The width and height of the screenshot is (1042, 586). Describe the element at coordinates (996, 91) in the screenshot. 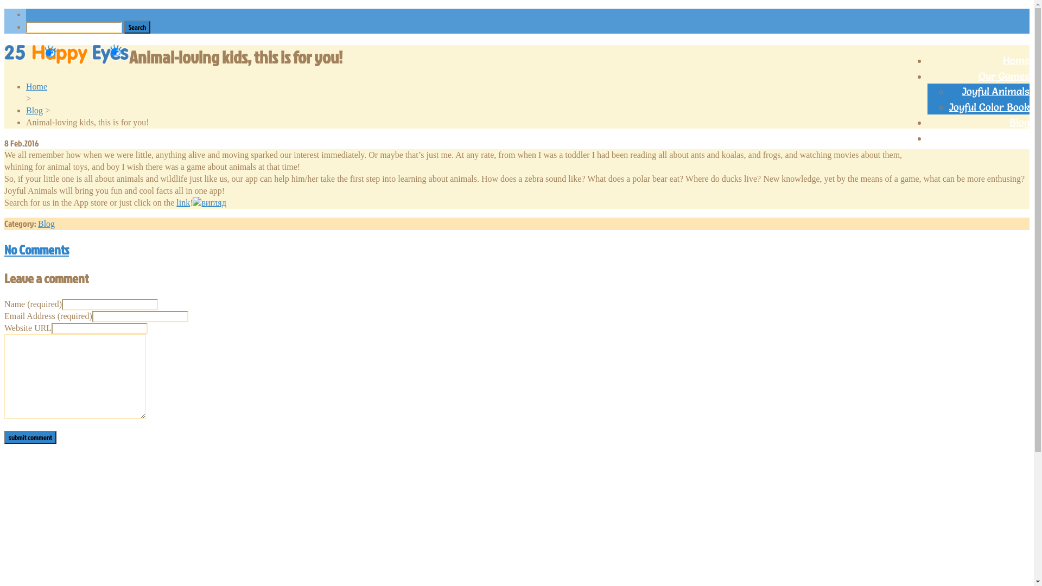

I see `Joyful Animals` at that location.